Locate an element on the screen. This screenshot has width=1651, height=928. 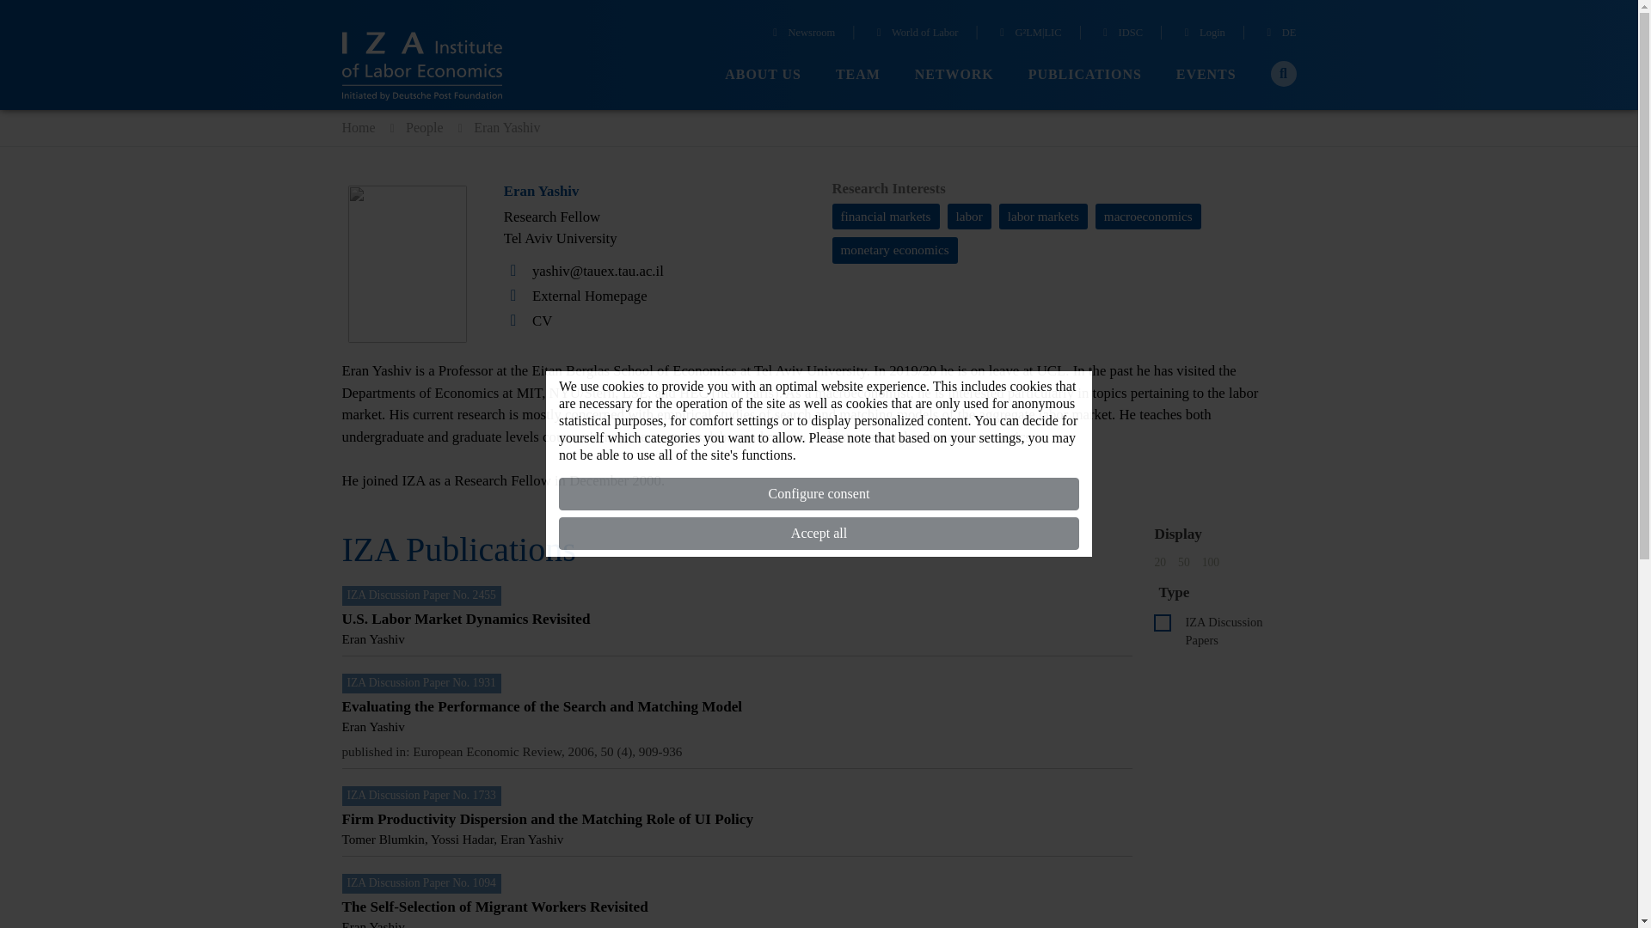
Login is located at coordinates (1202, 34).